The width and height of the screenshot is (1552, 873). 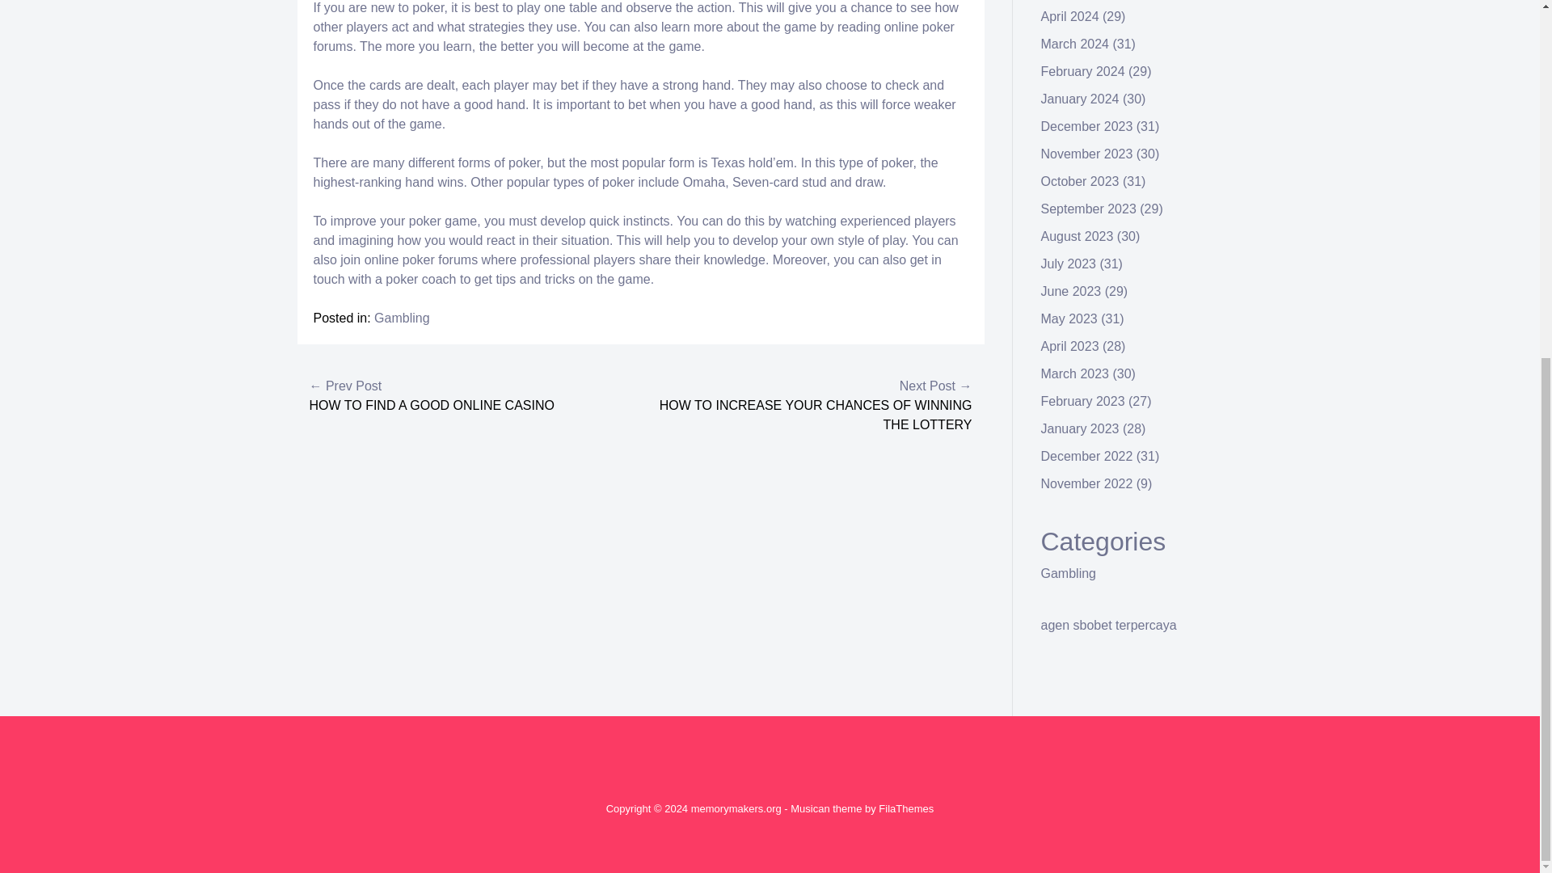 What do you see at coordinates (1080, 99) in the screenshot?
I see `January 2024` at bounding box center [1080, 99].